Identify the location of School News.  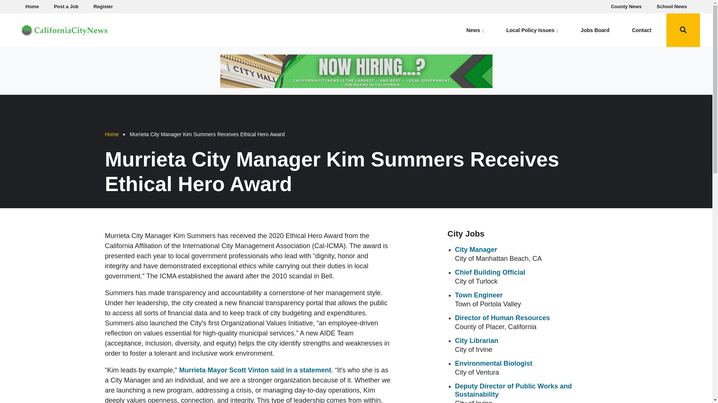
(672, 7).